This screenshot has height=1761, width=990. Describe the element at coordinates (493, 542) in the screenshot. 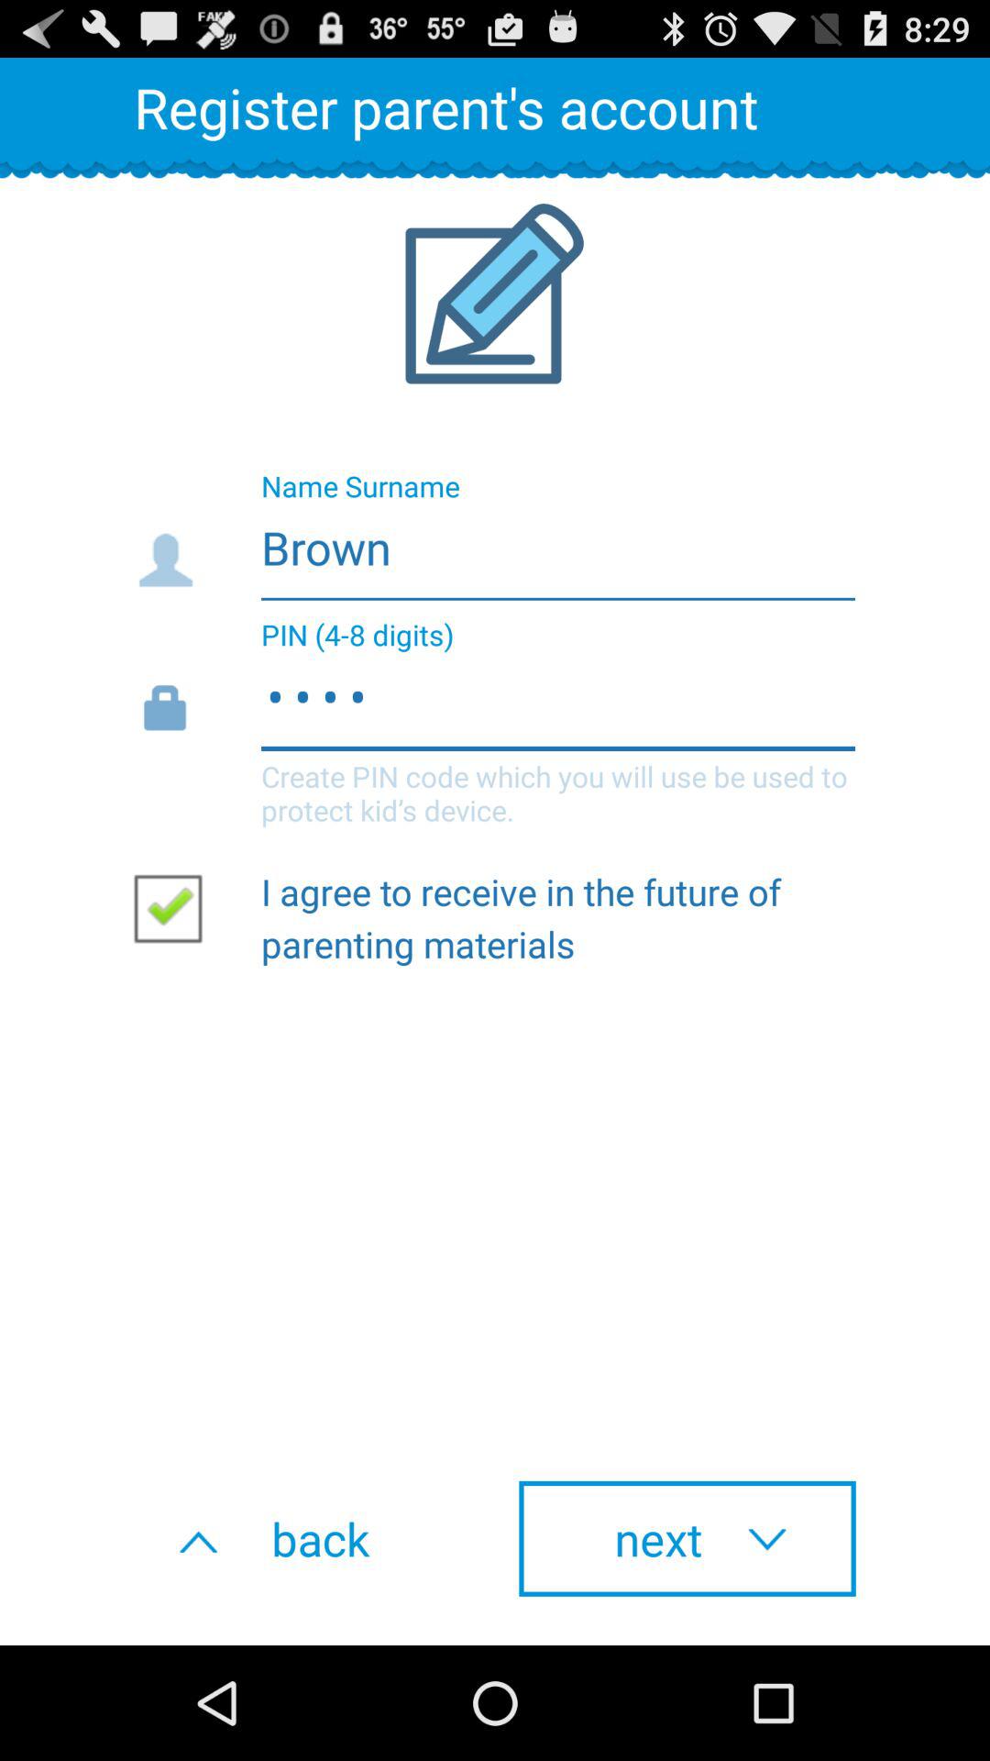

I see `turn off brown icon` at that location.